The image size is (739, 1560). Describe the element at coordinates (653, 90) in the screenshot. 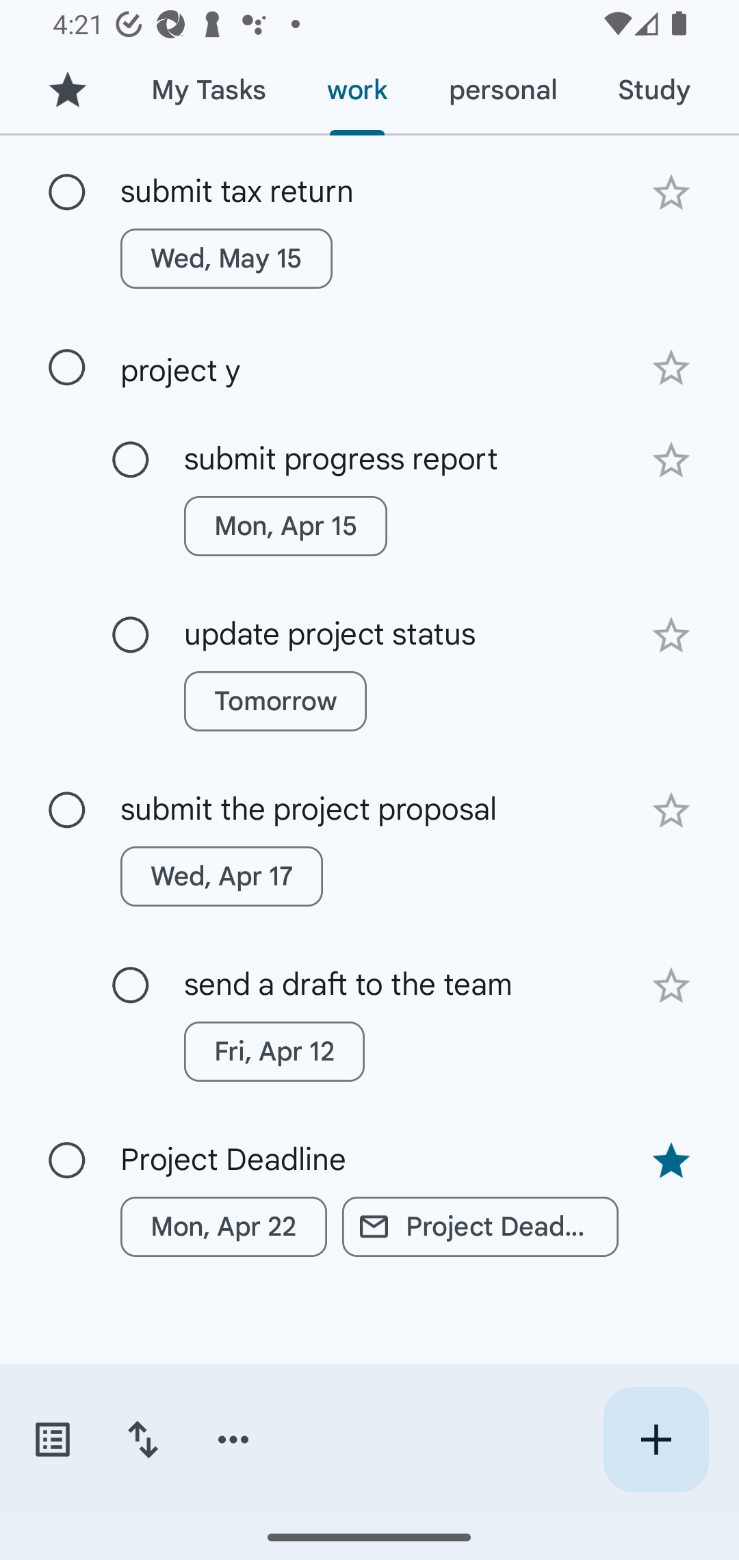

I see `Study` at that location.